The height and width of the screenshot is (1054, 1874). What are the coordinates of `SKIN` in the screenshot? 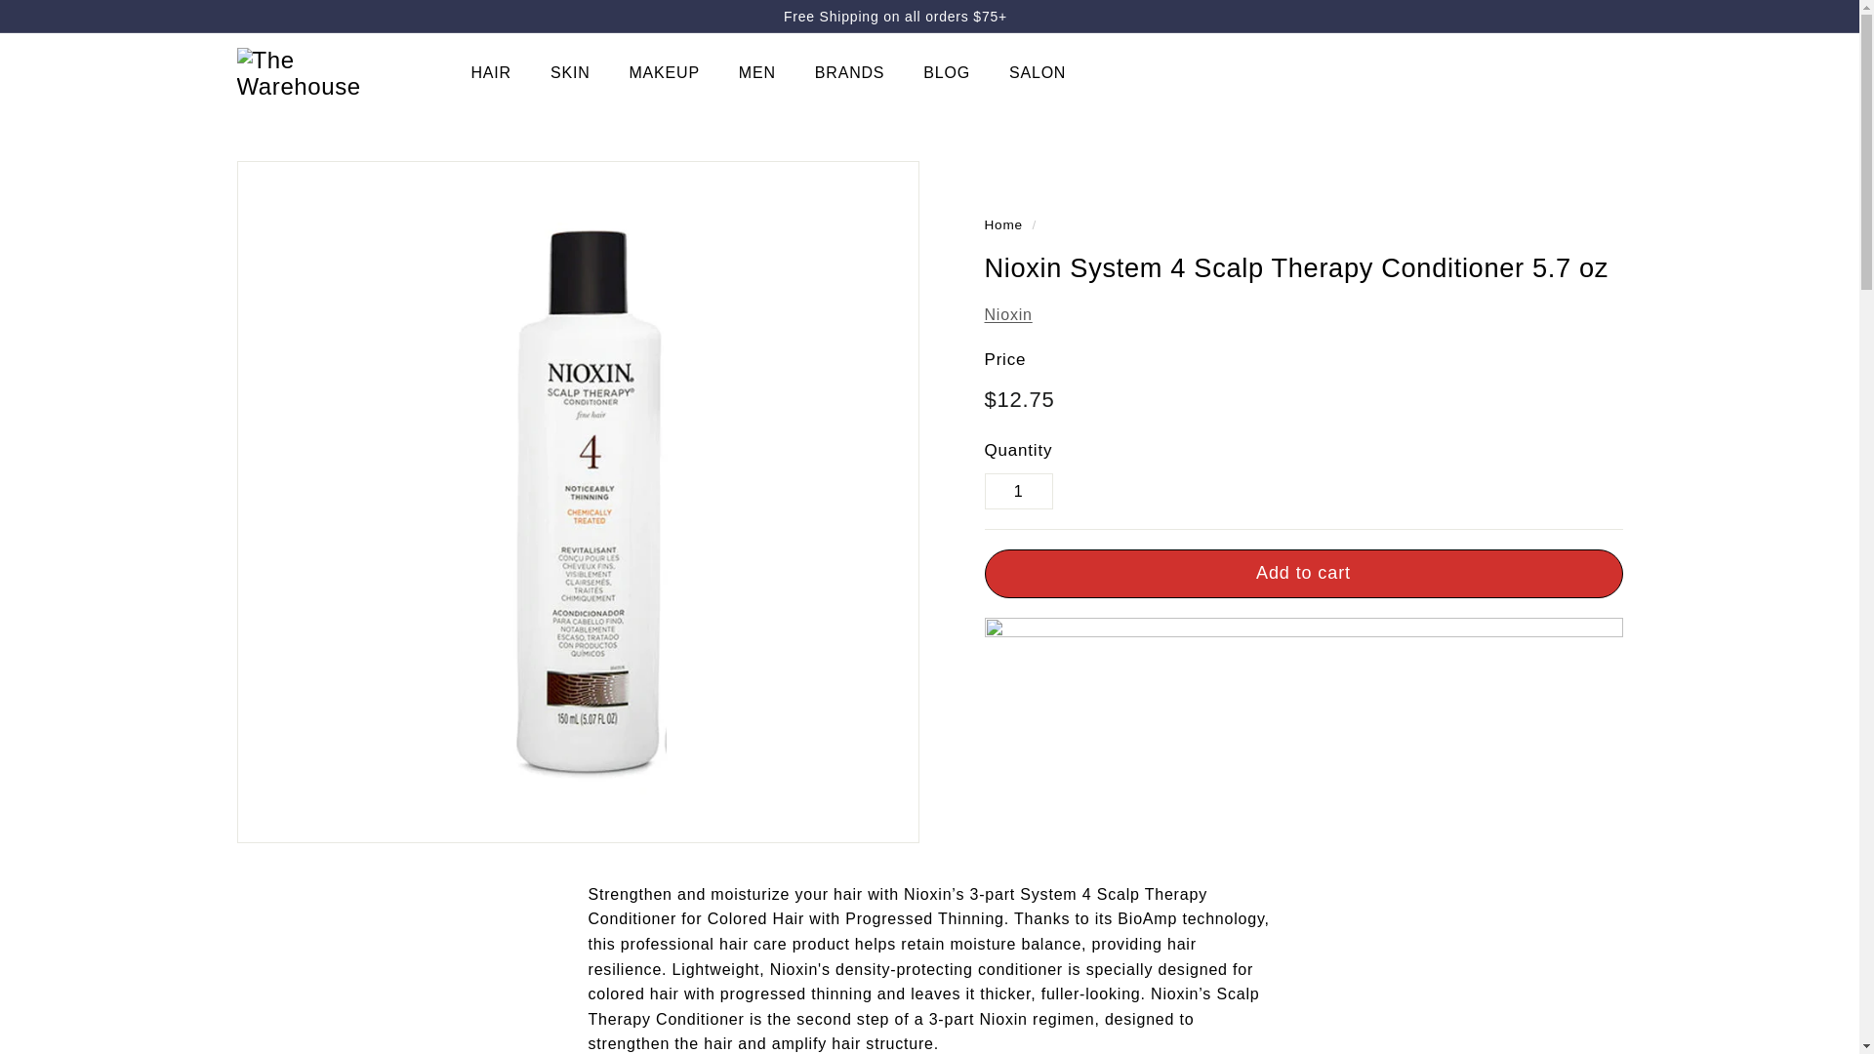 It's located at (570, 72).